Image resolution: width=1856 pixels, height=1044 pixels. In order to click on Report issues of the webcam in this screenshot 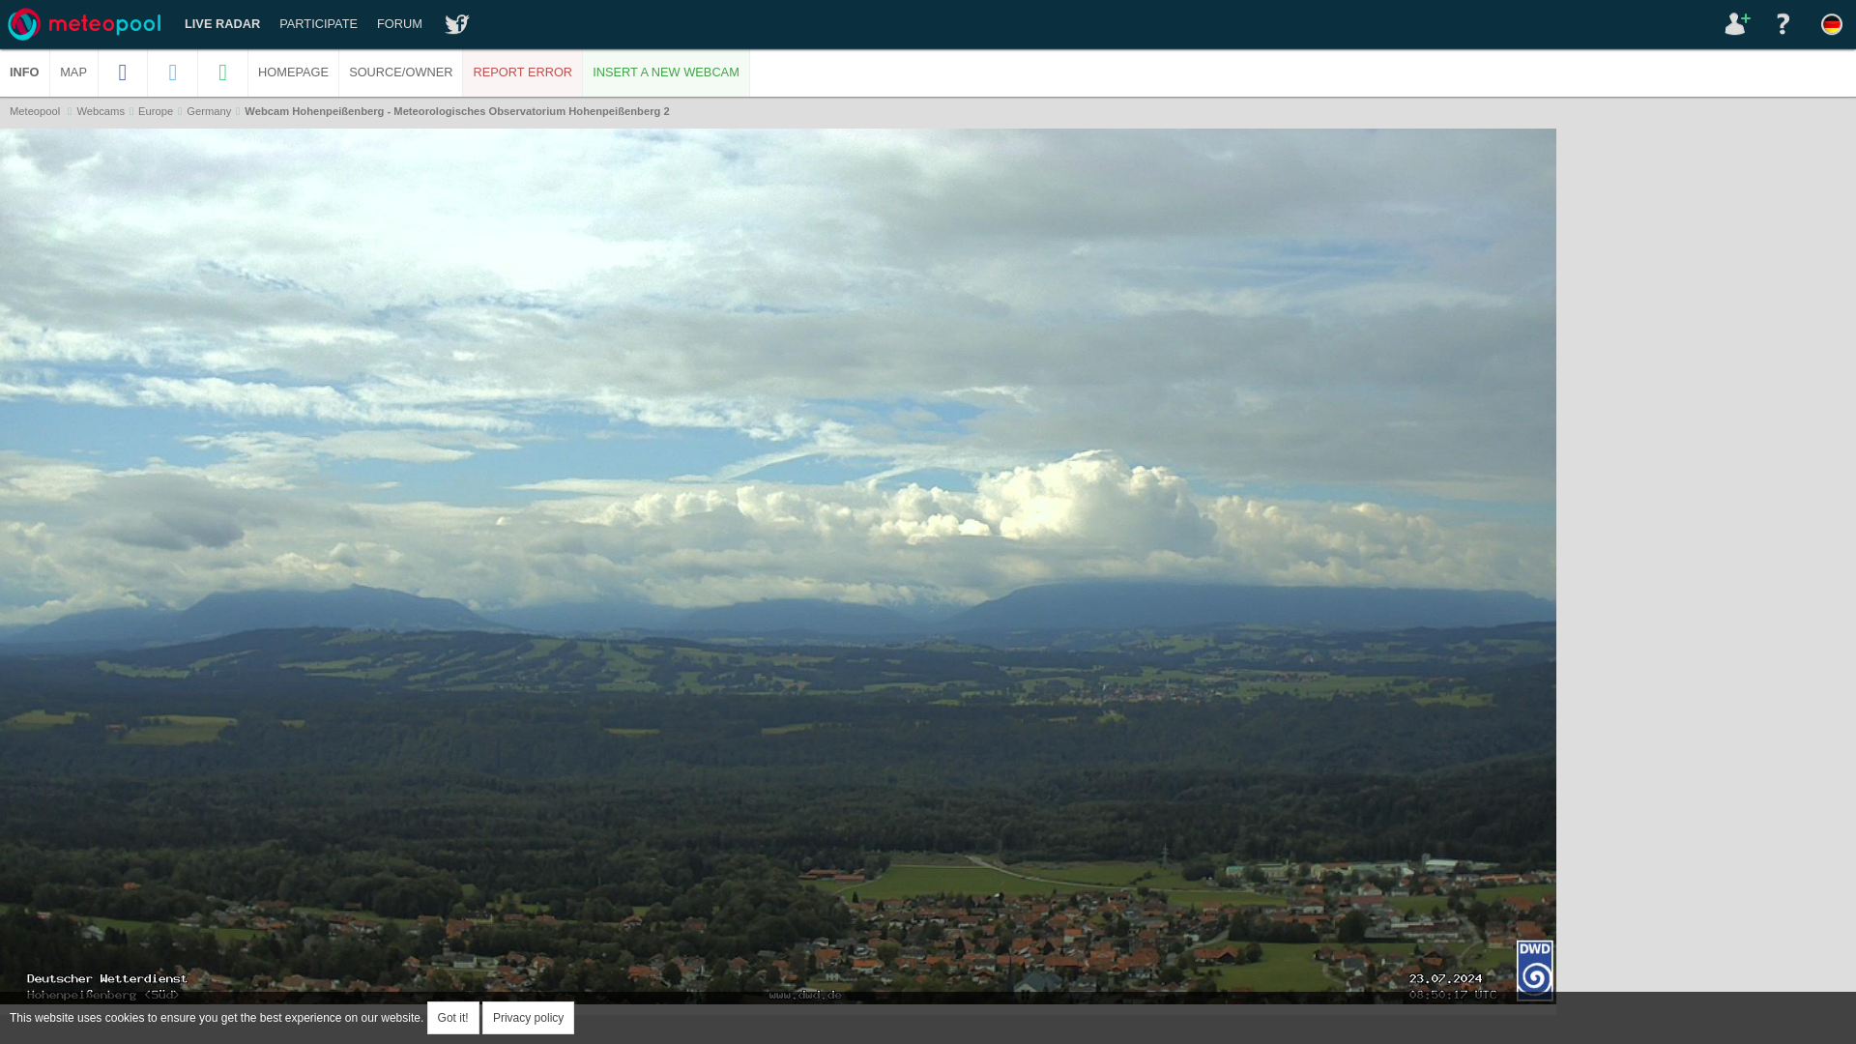, I will do `click(522, 72)`.